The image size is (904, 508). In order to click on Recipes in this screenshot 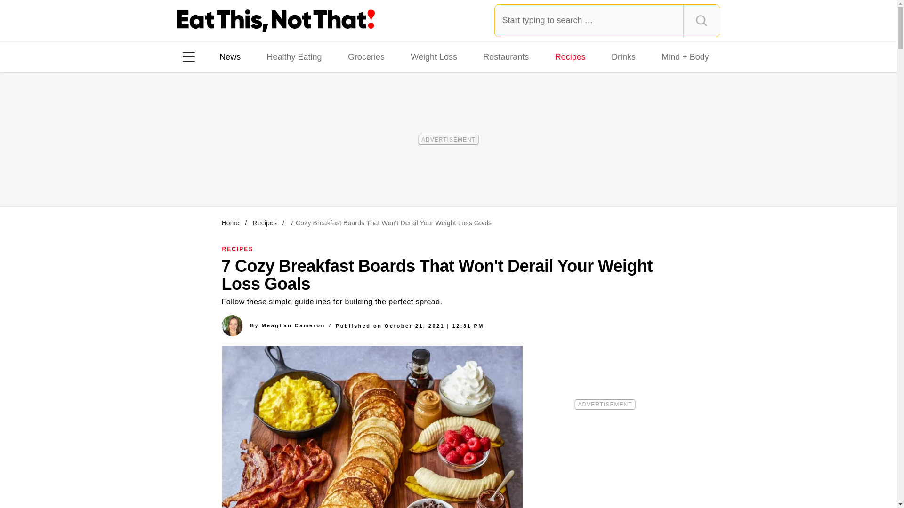, I will do `click(570, 56)`.